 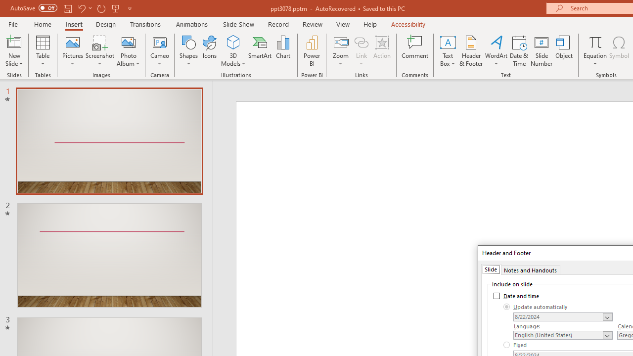 What do you see at coordinates (595, 42) in the screenshot?
I see `Equation` at bounding box center [595, 42].